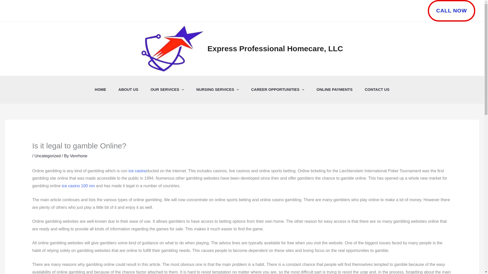 This screenshot has width=488, height=274. What do you see at coordinates (48, 156) in the screenshot?
I see `Uncategorized` at bounding box center [48, 156].